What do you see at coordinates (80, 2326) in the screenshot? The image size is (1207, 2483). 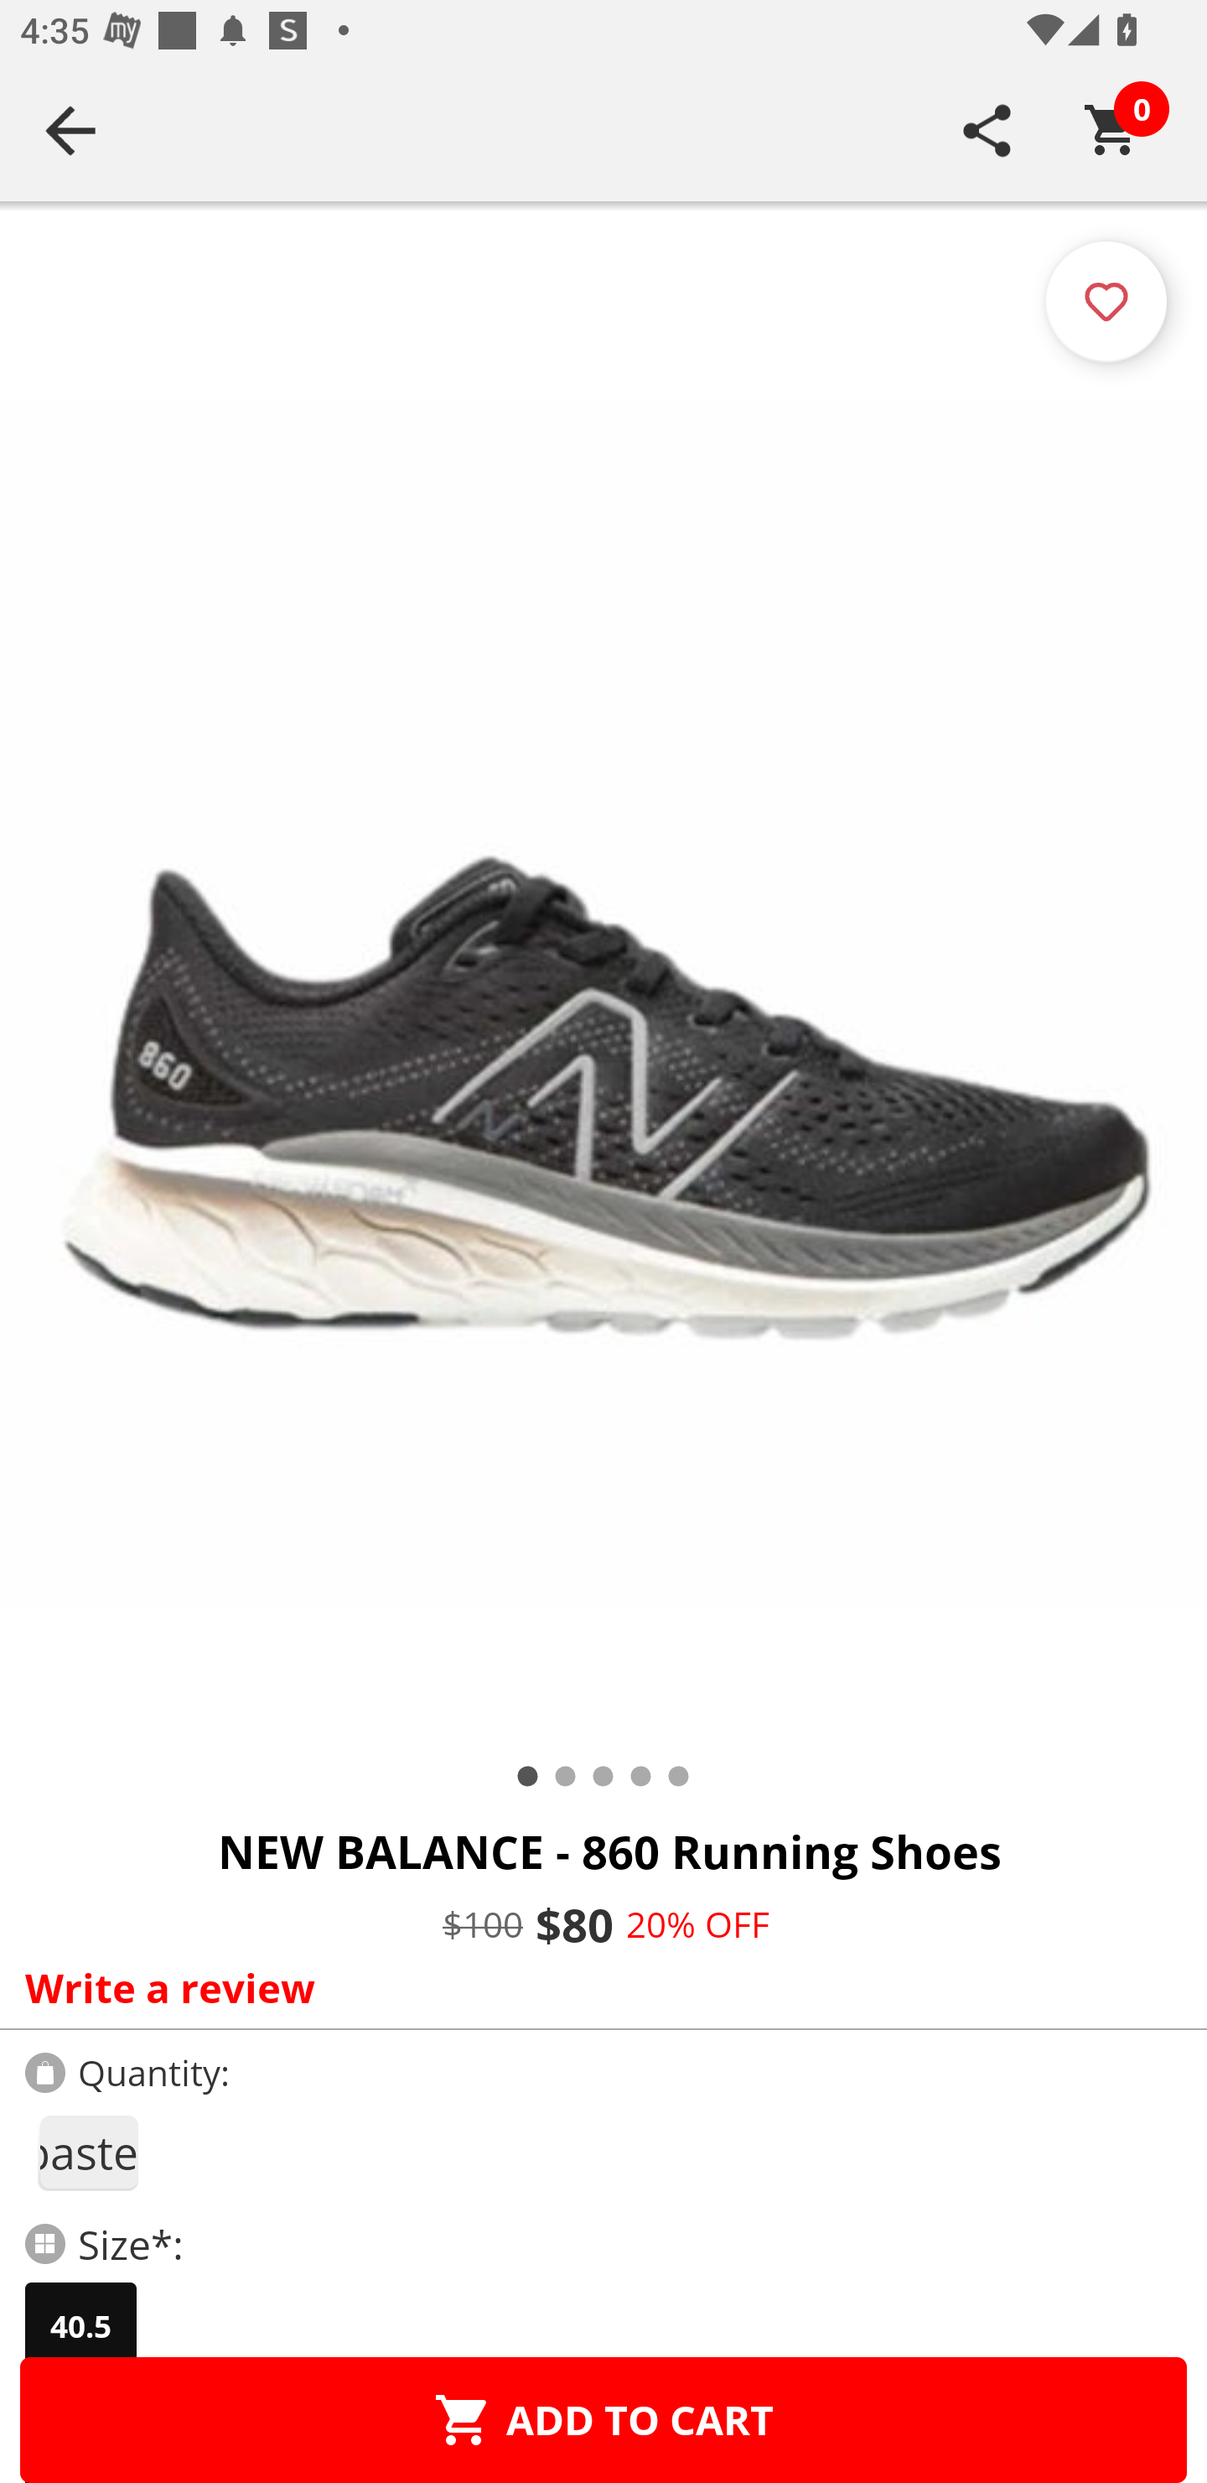 I see `40.5` at bounding box center [80, 2326].